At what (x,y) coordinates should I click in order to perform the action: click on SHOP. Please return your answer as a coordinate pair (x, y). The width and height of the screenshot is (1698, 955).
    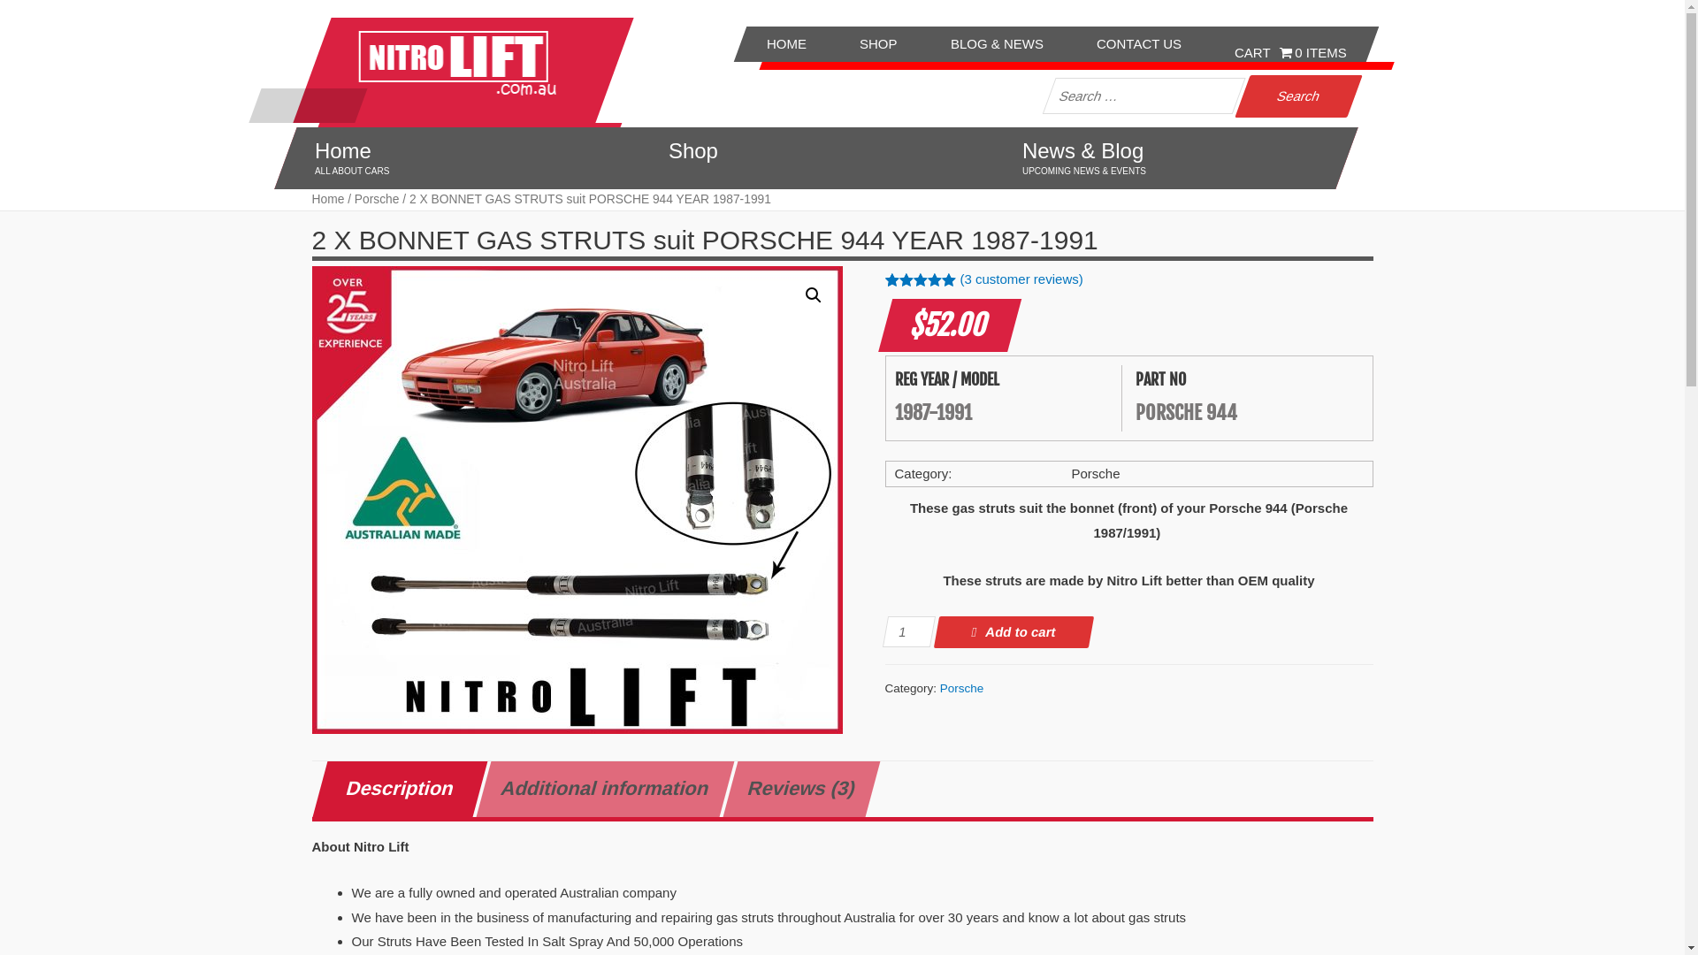
    Looking at the image, I should click on (879, 44).